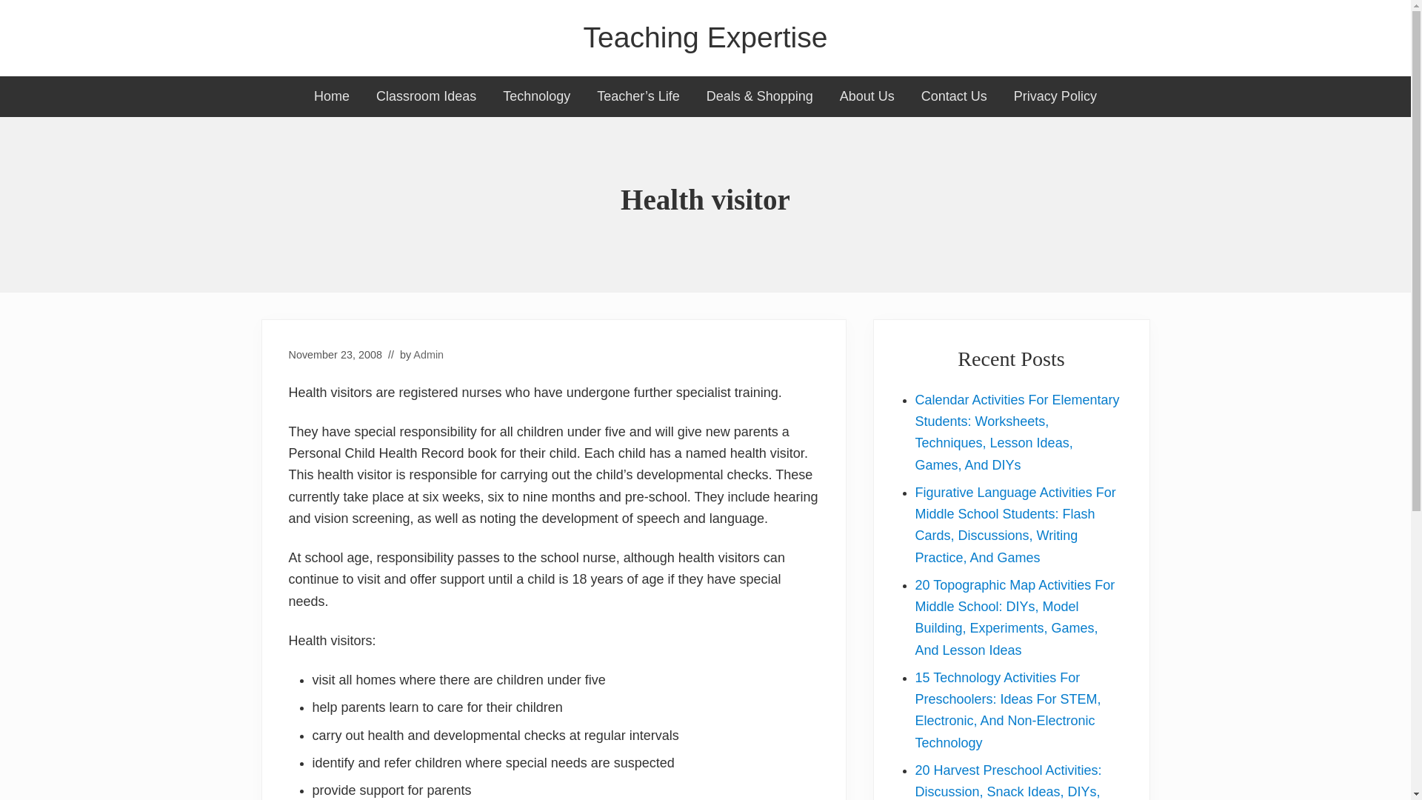 This screenshot has height=800, width=1422. I want to click on Home, so click(331, 96).